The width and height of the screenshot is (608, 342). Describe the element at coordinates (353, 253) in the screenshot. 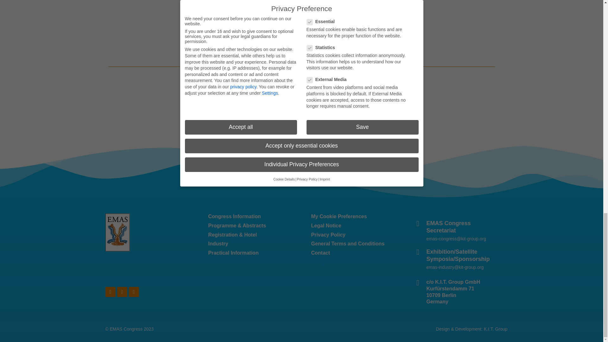

I see `Contact` at that location.